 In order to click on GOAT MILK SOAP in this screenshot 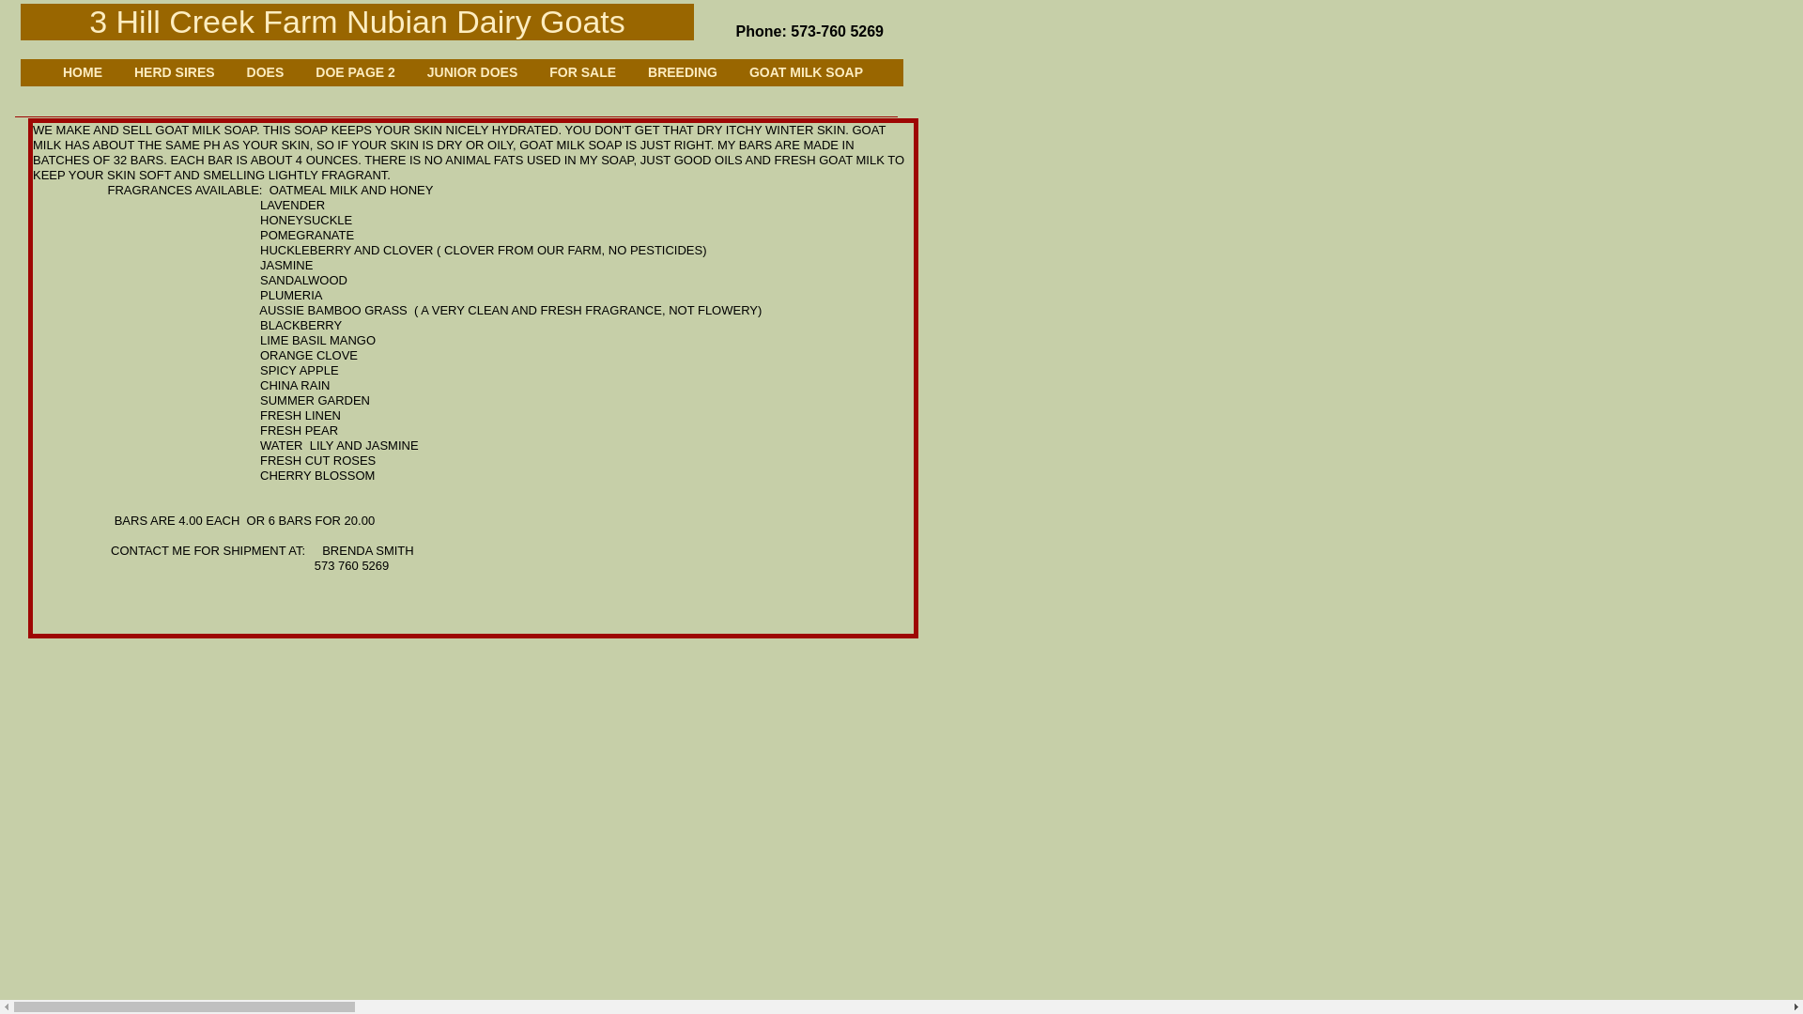, I will do `click(798, 77)`.